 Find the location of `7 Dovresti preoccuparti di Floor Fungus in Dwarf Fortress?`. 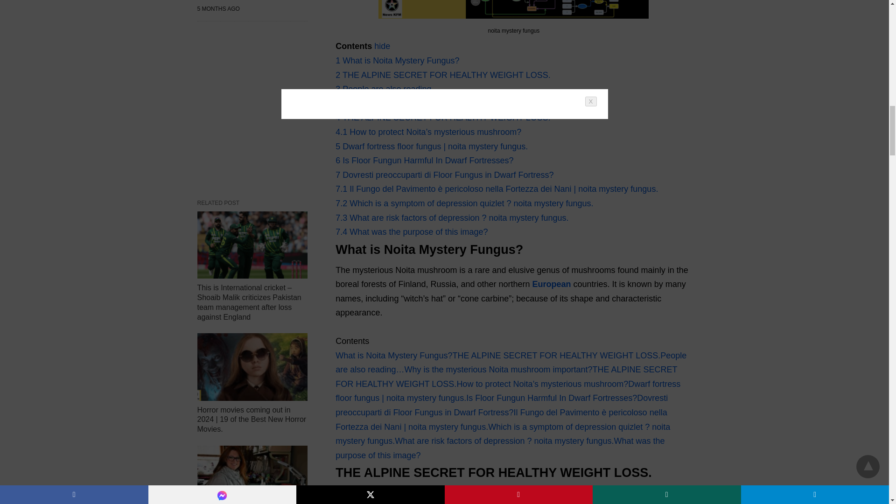

7 Dovresti preoccuparti di Floor Fungus in Dwarf Fortress? is located at coordinates (444, 175).